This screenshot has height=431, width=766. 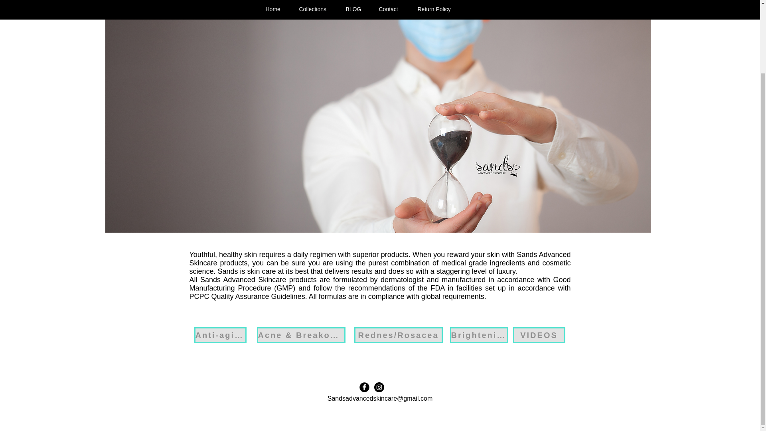 I want to click on Brightening, so click(x=479, y=335).